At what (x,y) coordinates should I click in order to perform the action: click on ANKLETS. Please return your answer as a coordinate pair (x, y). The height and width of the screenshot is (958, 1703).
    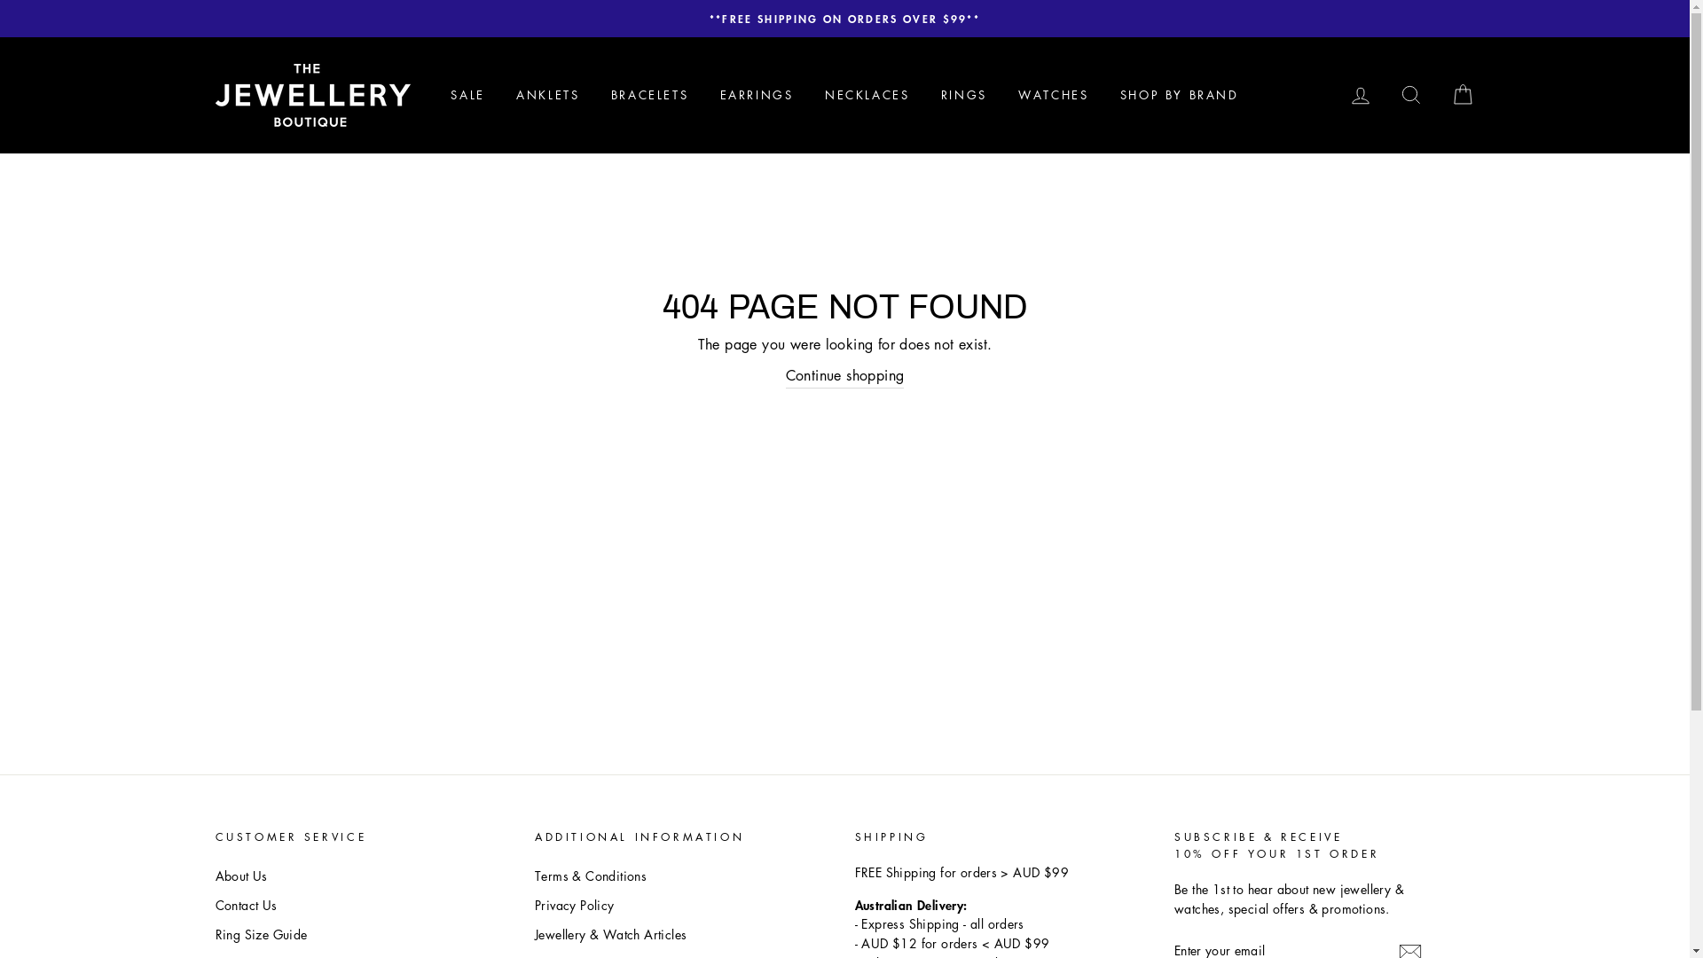
    Looking at the image, I should click on (548, 95).